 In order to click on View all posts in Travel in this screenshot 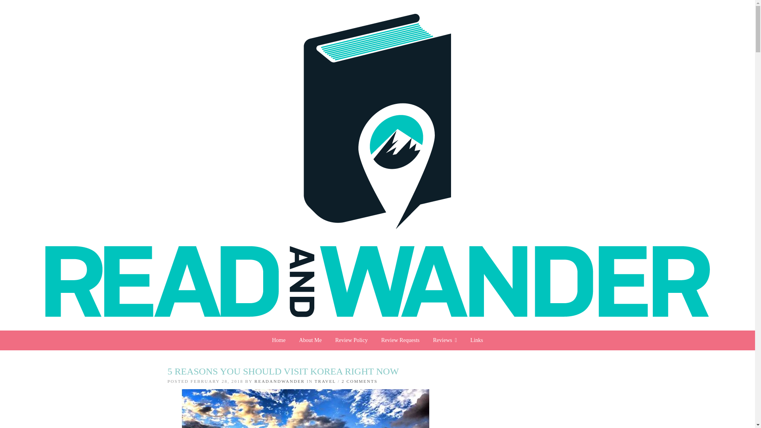, I will do `click(325, 381)`.